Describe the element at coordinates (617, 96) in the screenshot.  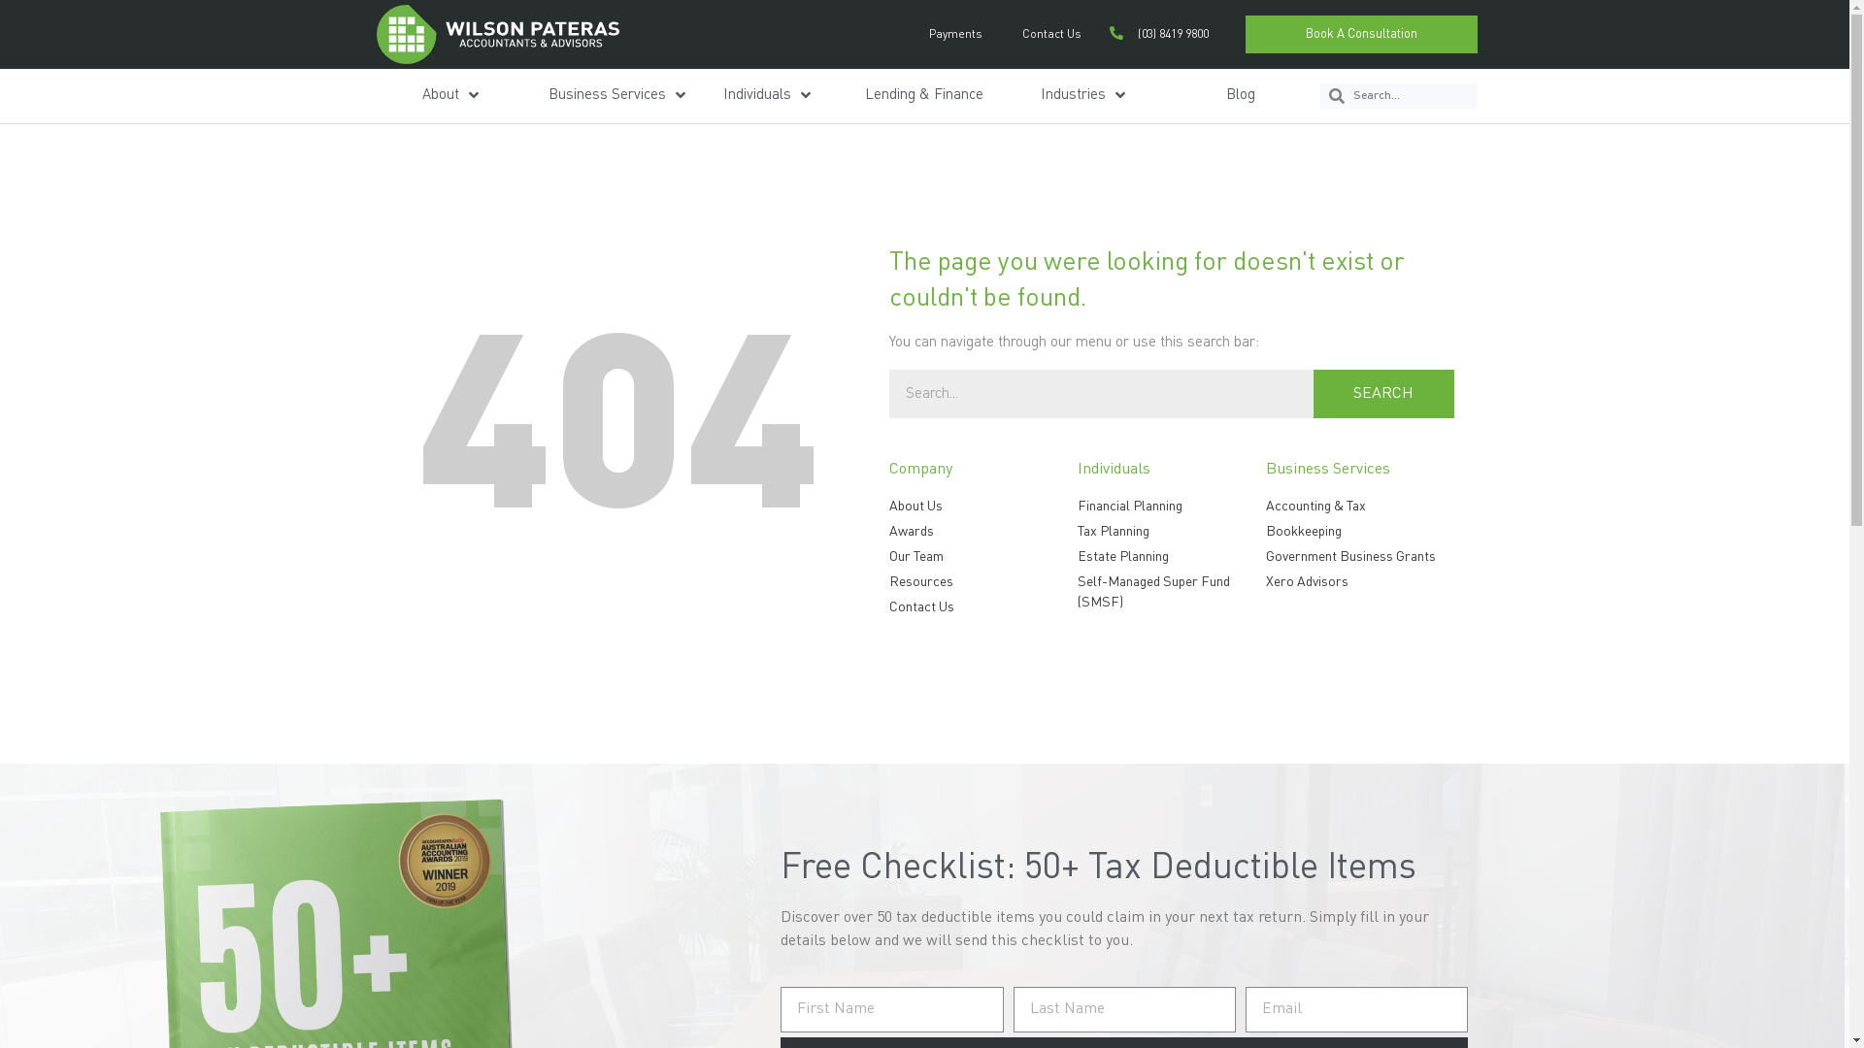
I see `Business Services` at that location.